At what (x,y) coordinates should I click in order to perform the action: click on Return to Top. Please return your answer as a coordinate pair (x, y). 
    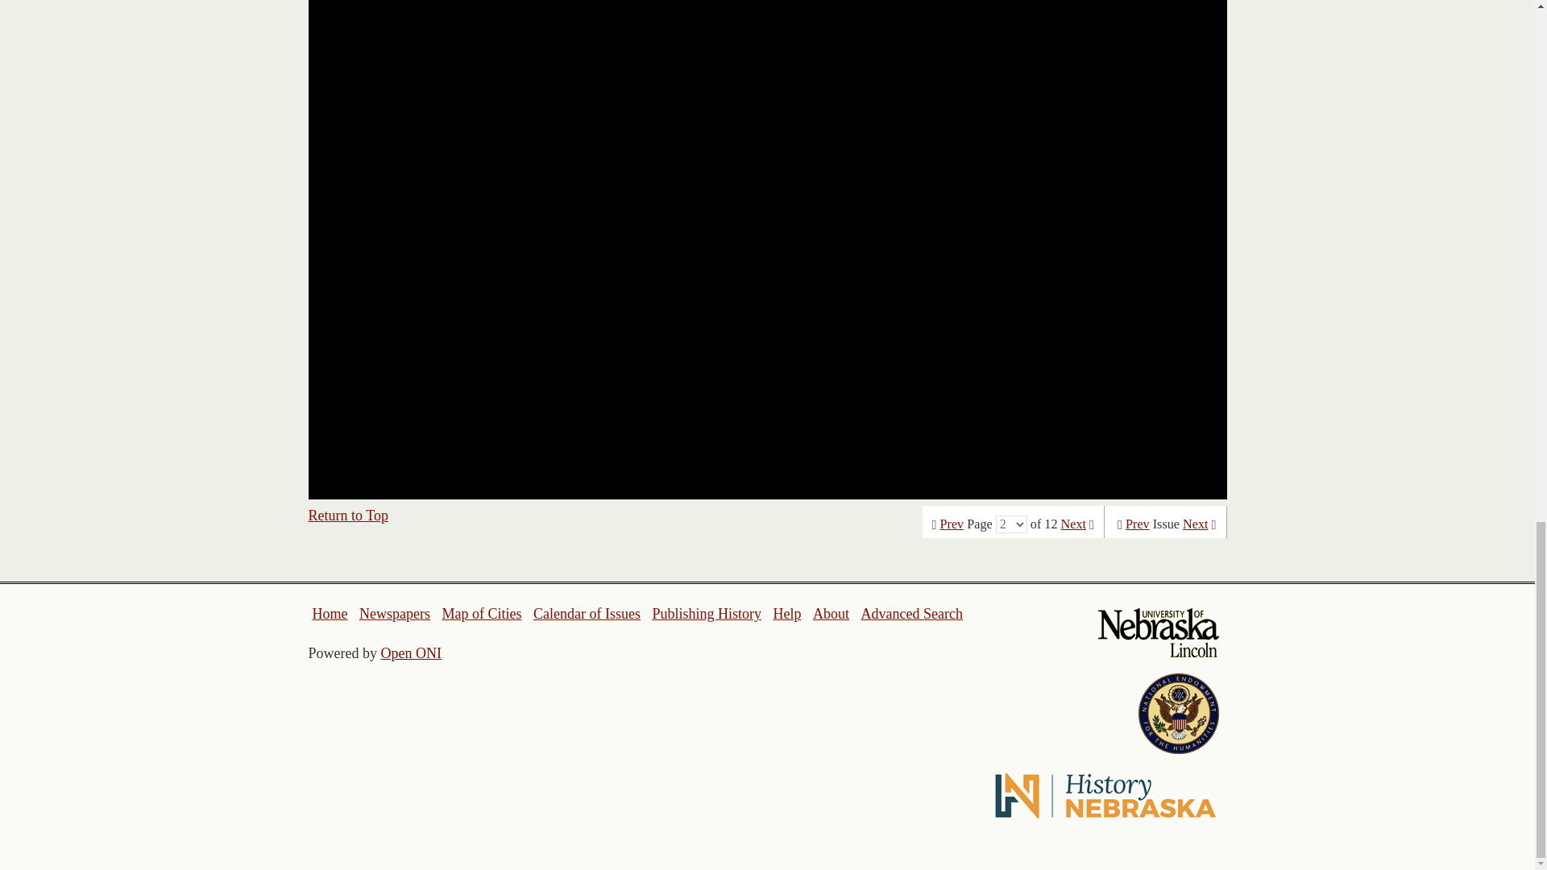
    Looking at the image, I should click on (348, 516).